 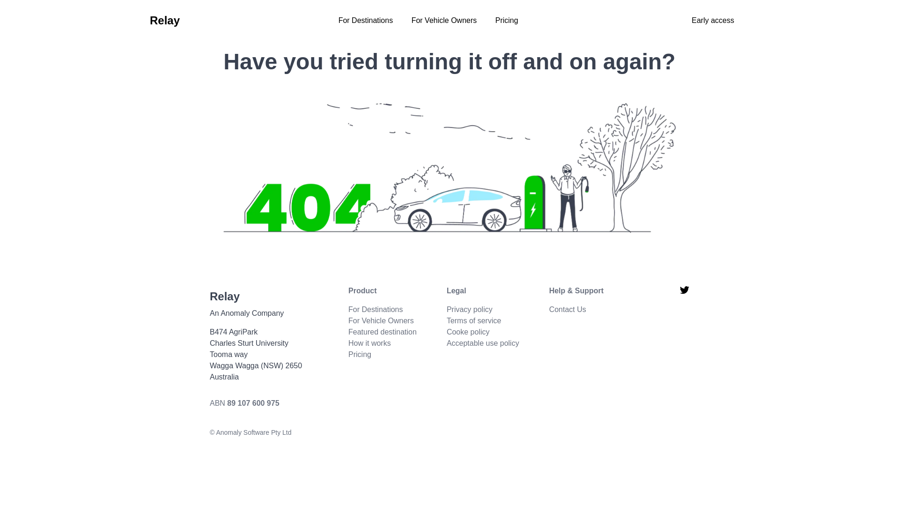 I want to click on Contact Us, so click(x=567, y=309).